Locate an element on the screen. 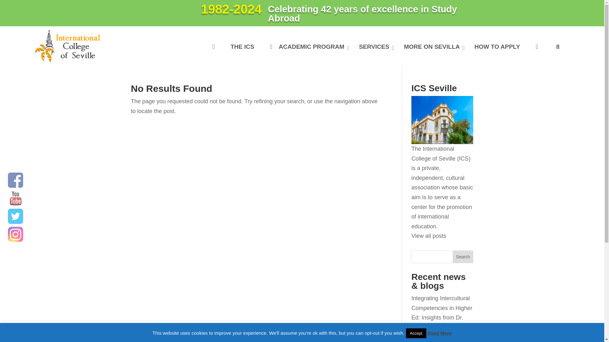 The width and height of the screenshot is (609, 342). THE ICS is located at coordinates (242, 47).